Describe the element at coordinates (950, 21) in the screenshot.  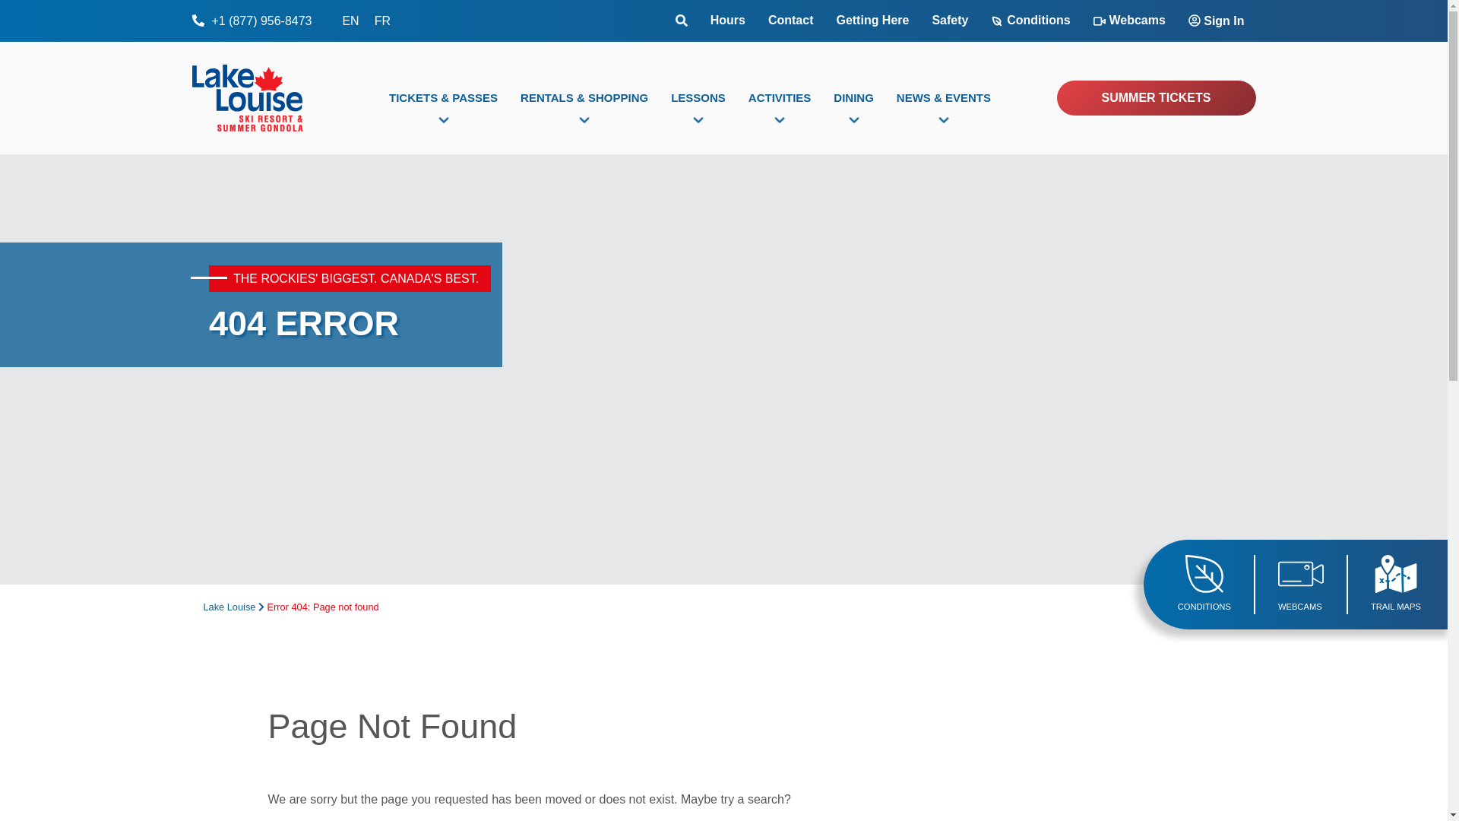
I see `Safety` at that location.